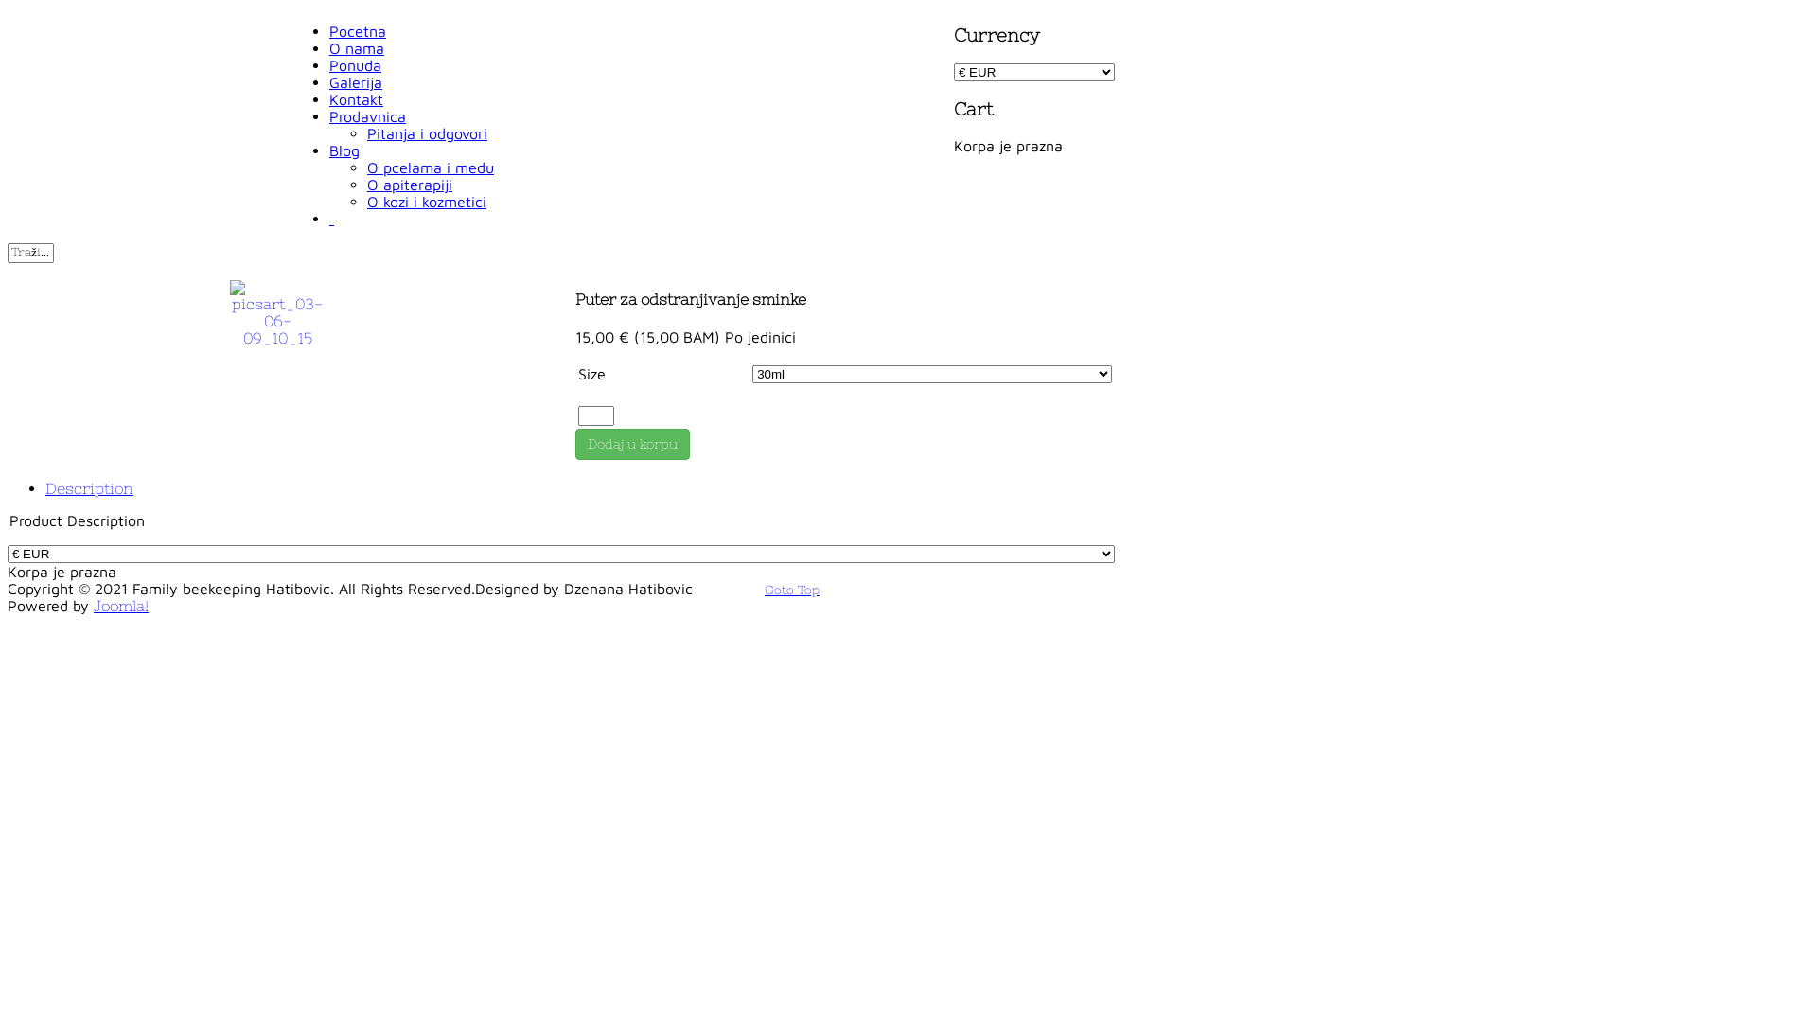 This screenshot has height=1022, width=1817. What do you see at coordinates (331, 219) in the screenshot?
I see ` ` at bounding box center [331, 219].